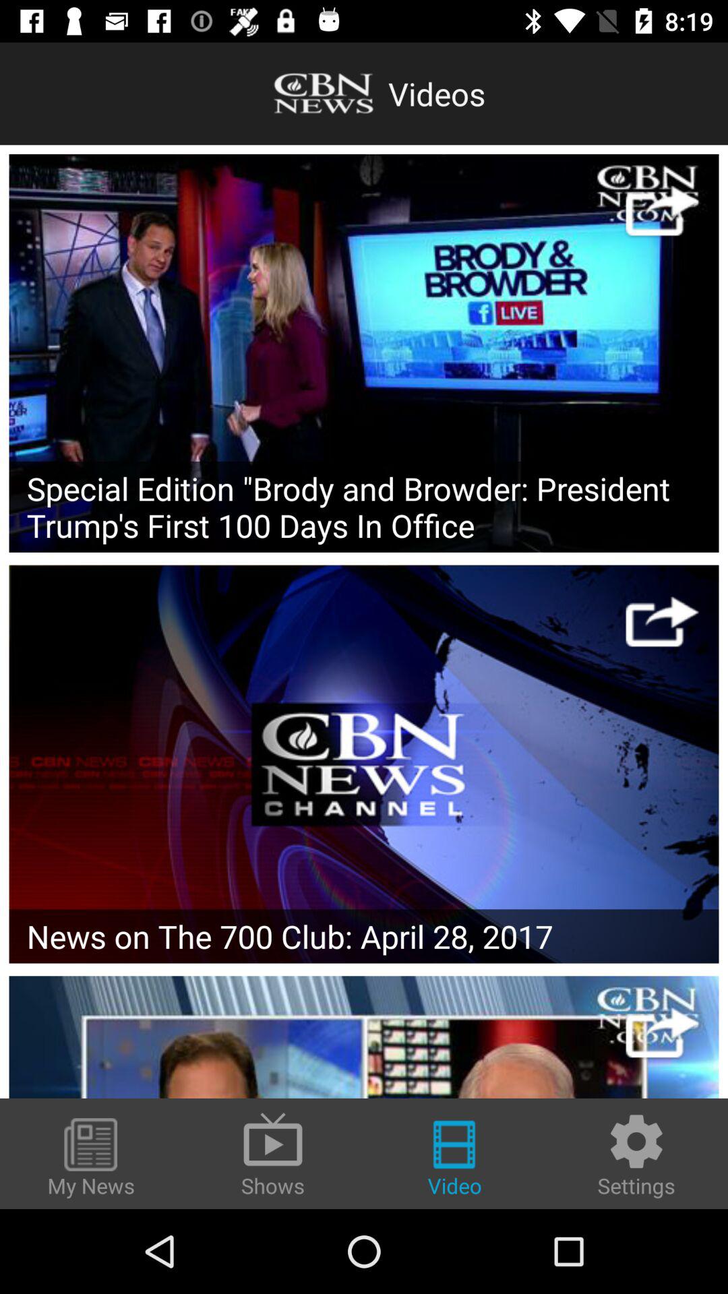  I want to click on play video selection option, so click(364, 353).